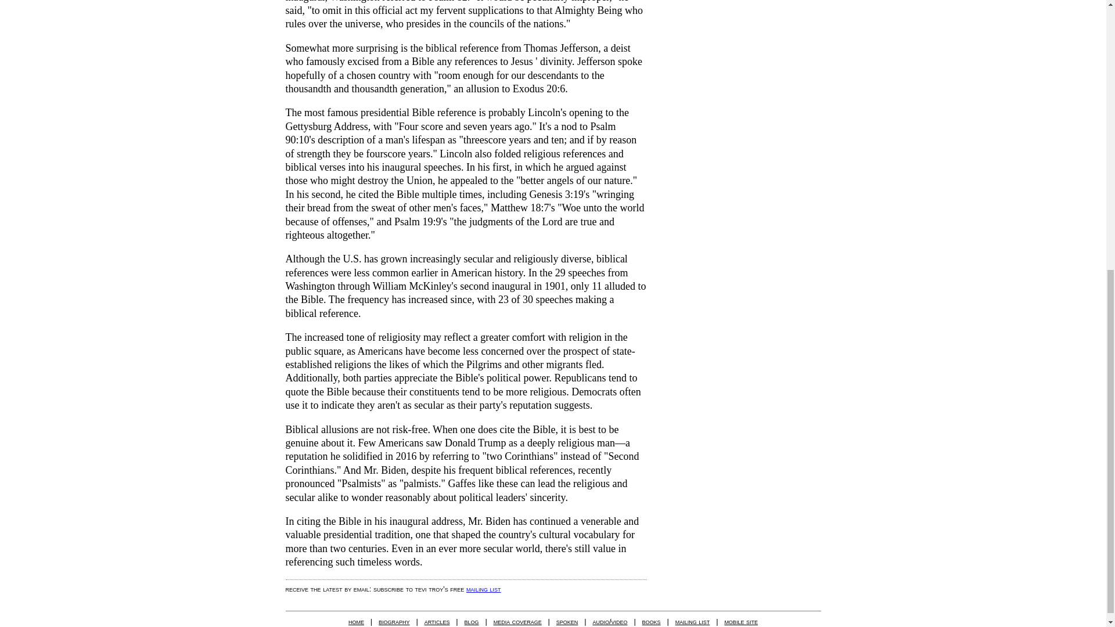 The height and width of the screenshot is (627, 1115). What do you see at coordinates (437, 621) in the screenshot?
I see `articles` at bounding box center [437, 621].